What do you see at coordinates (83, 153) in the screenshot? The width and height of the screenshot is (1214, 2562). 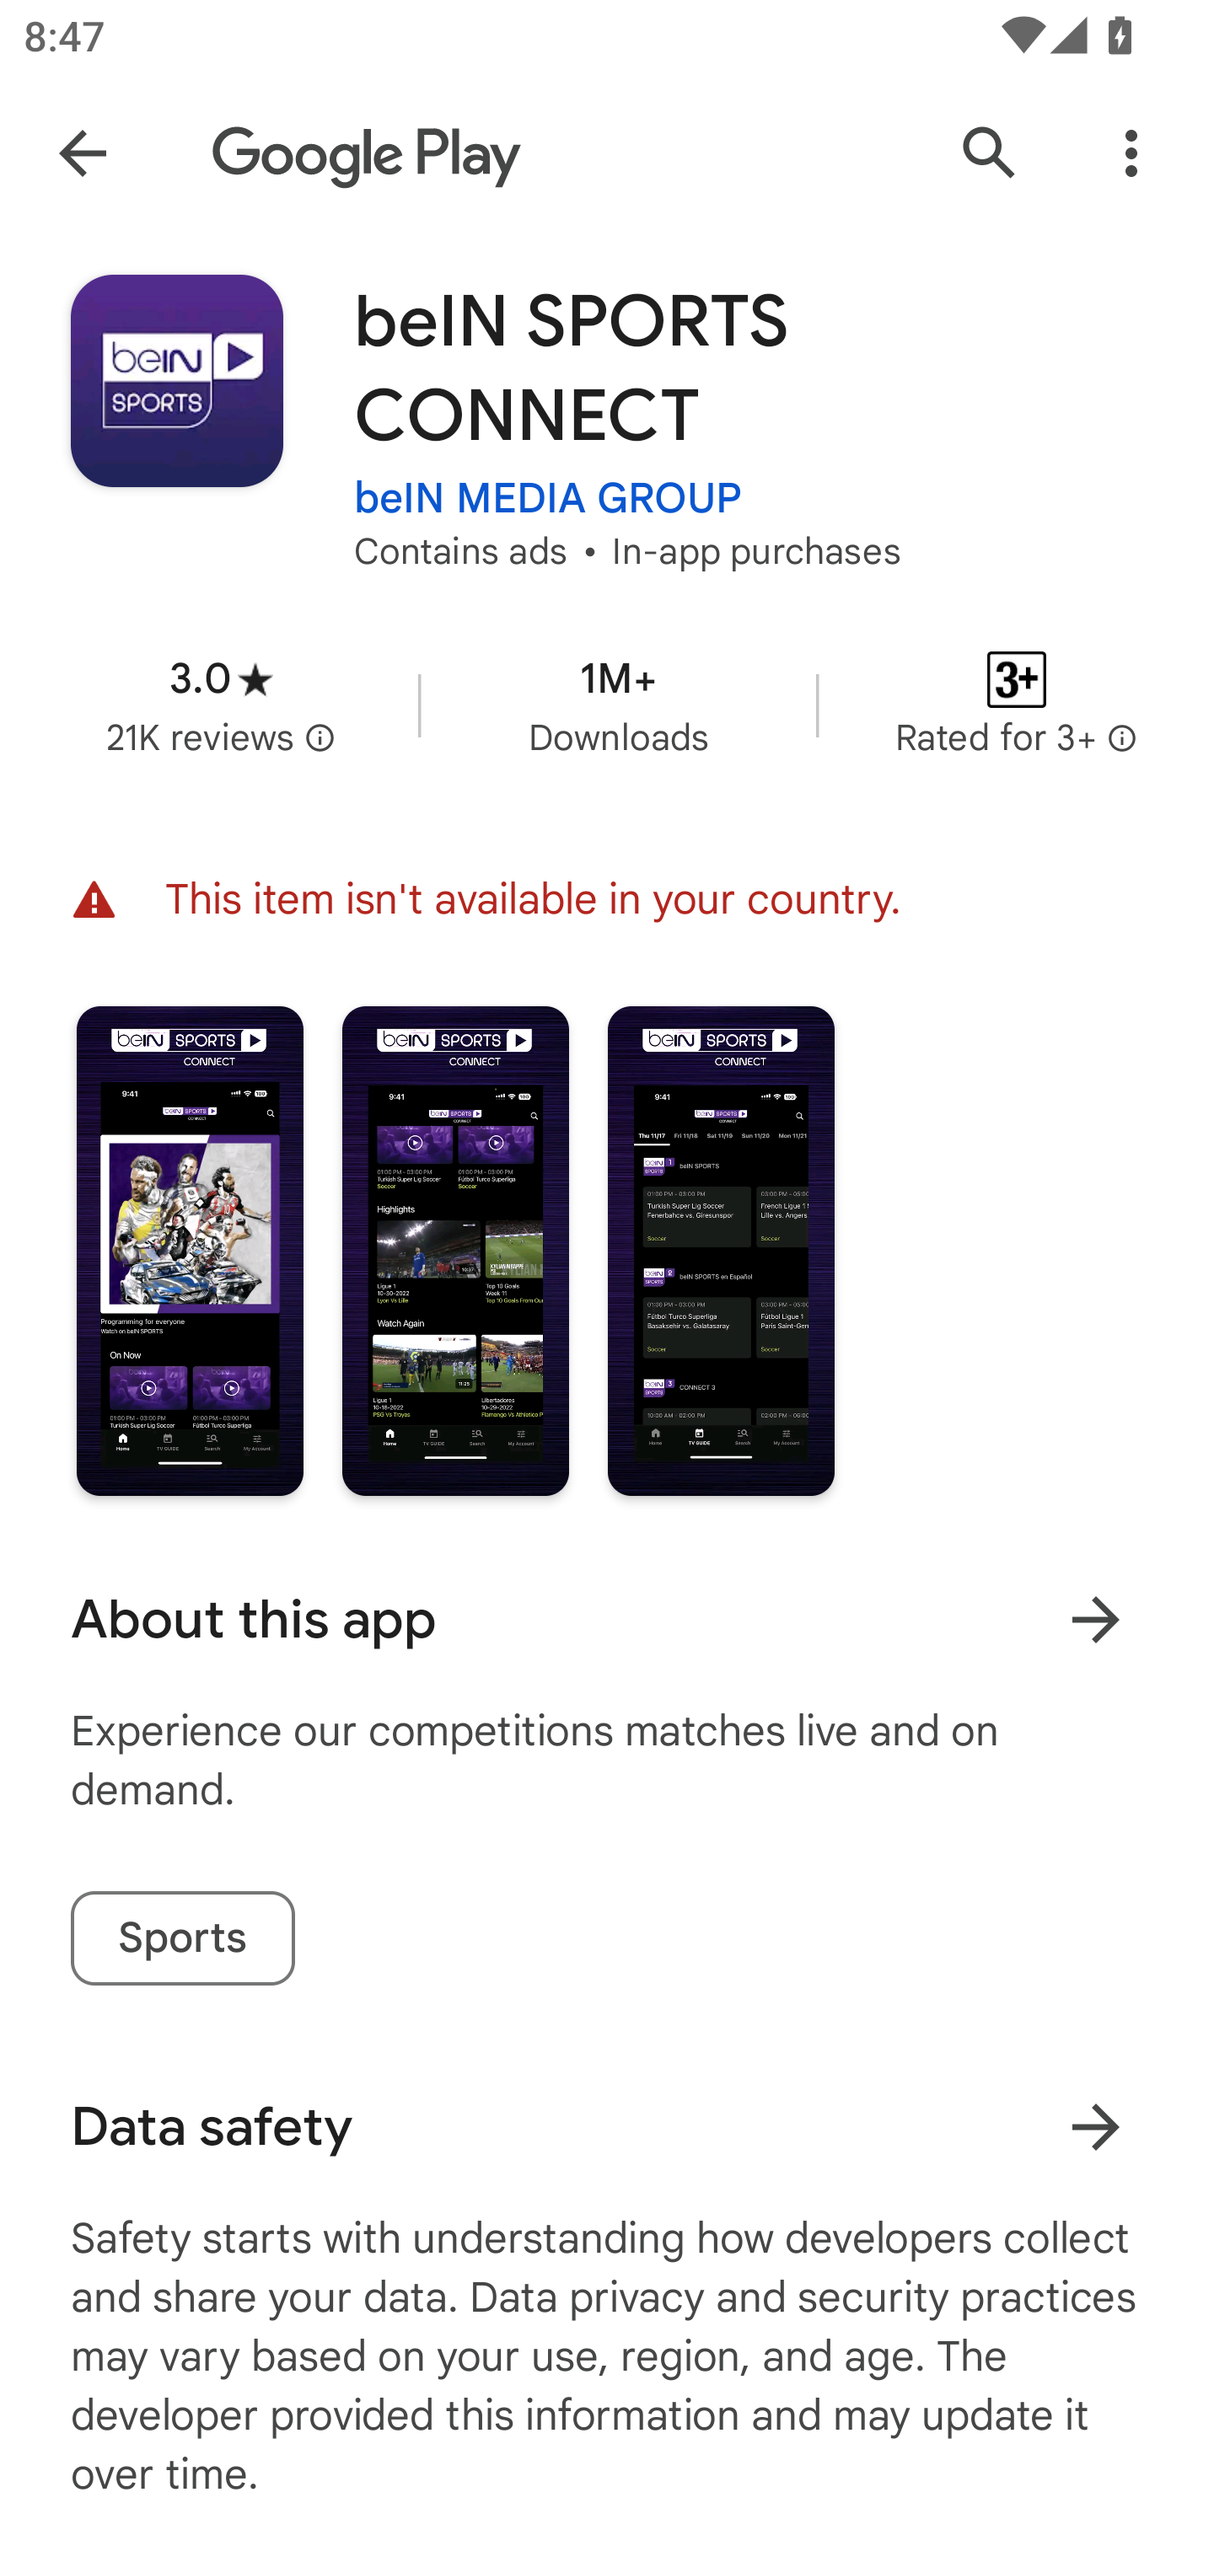 I see `Navigate up` at bounding box center [83, 153].